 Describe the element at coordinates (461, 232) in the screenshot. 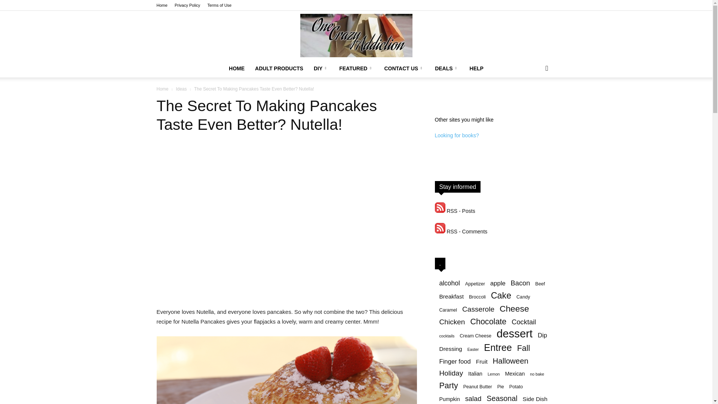

I see `Subscribe to comments` at that location.